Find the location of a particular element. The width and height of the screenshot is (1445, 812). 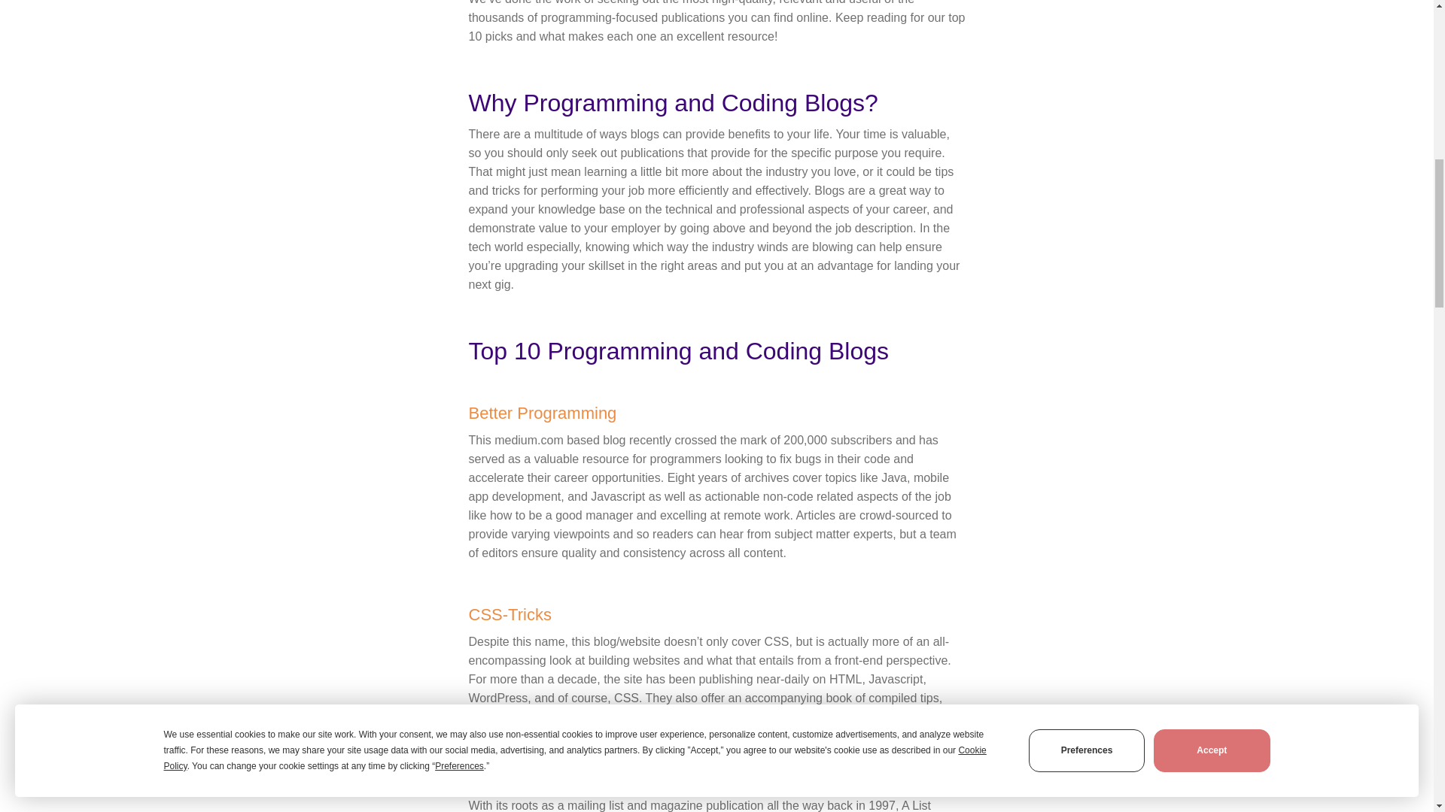

CSS-Tricks is located at coordinates (509, 614).